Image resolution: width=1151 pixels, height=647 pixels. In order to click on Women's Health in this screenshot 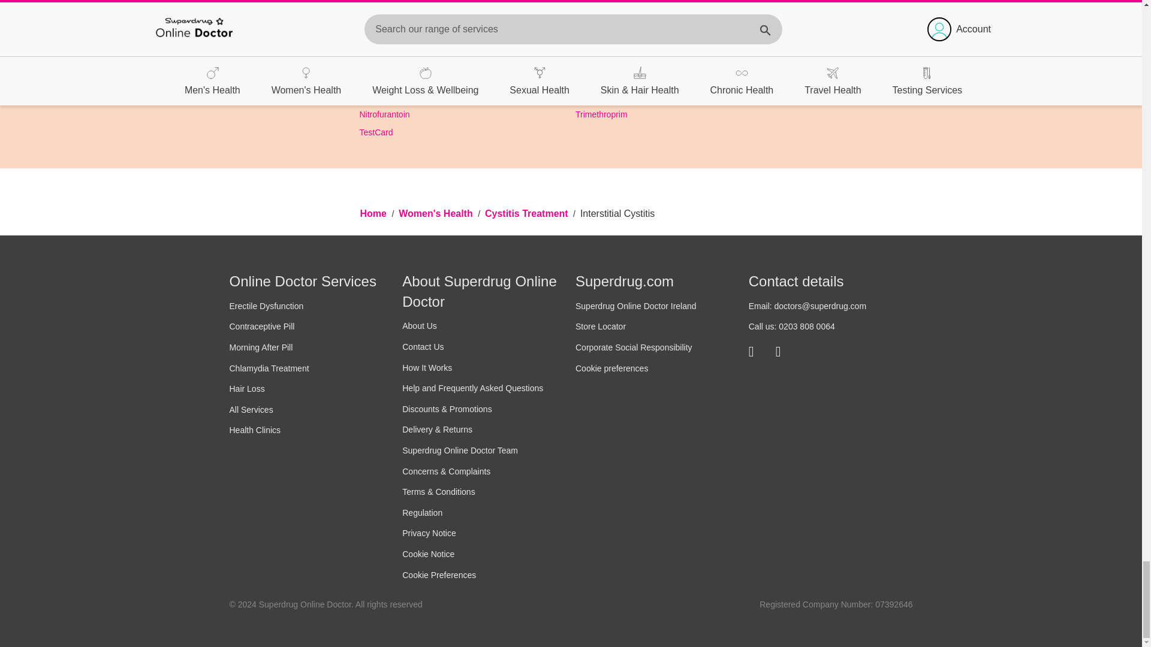, I will do `click(436, 213)`.